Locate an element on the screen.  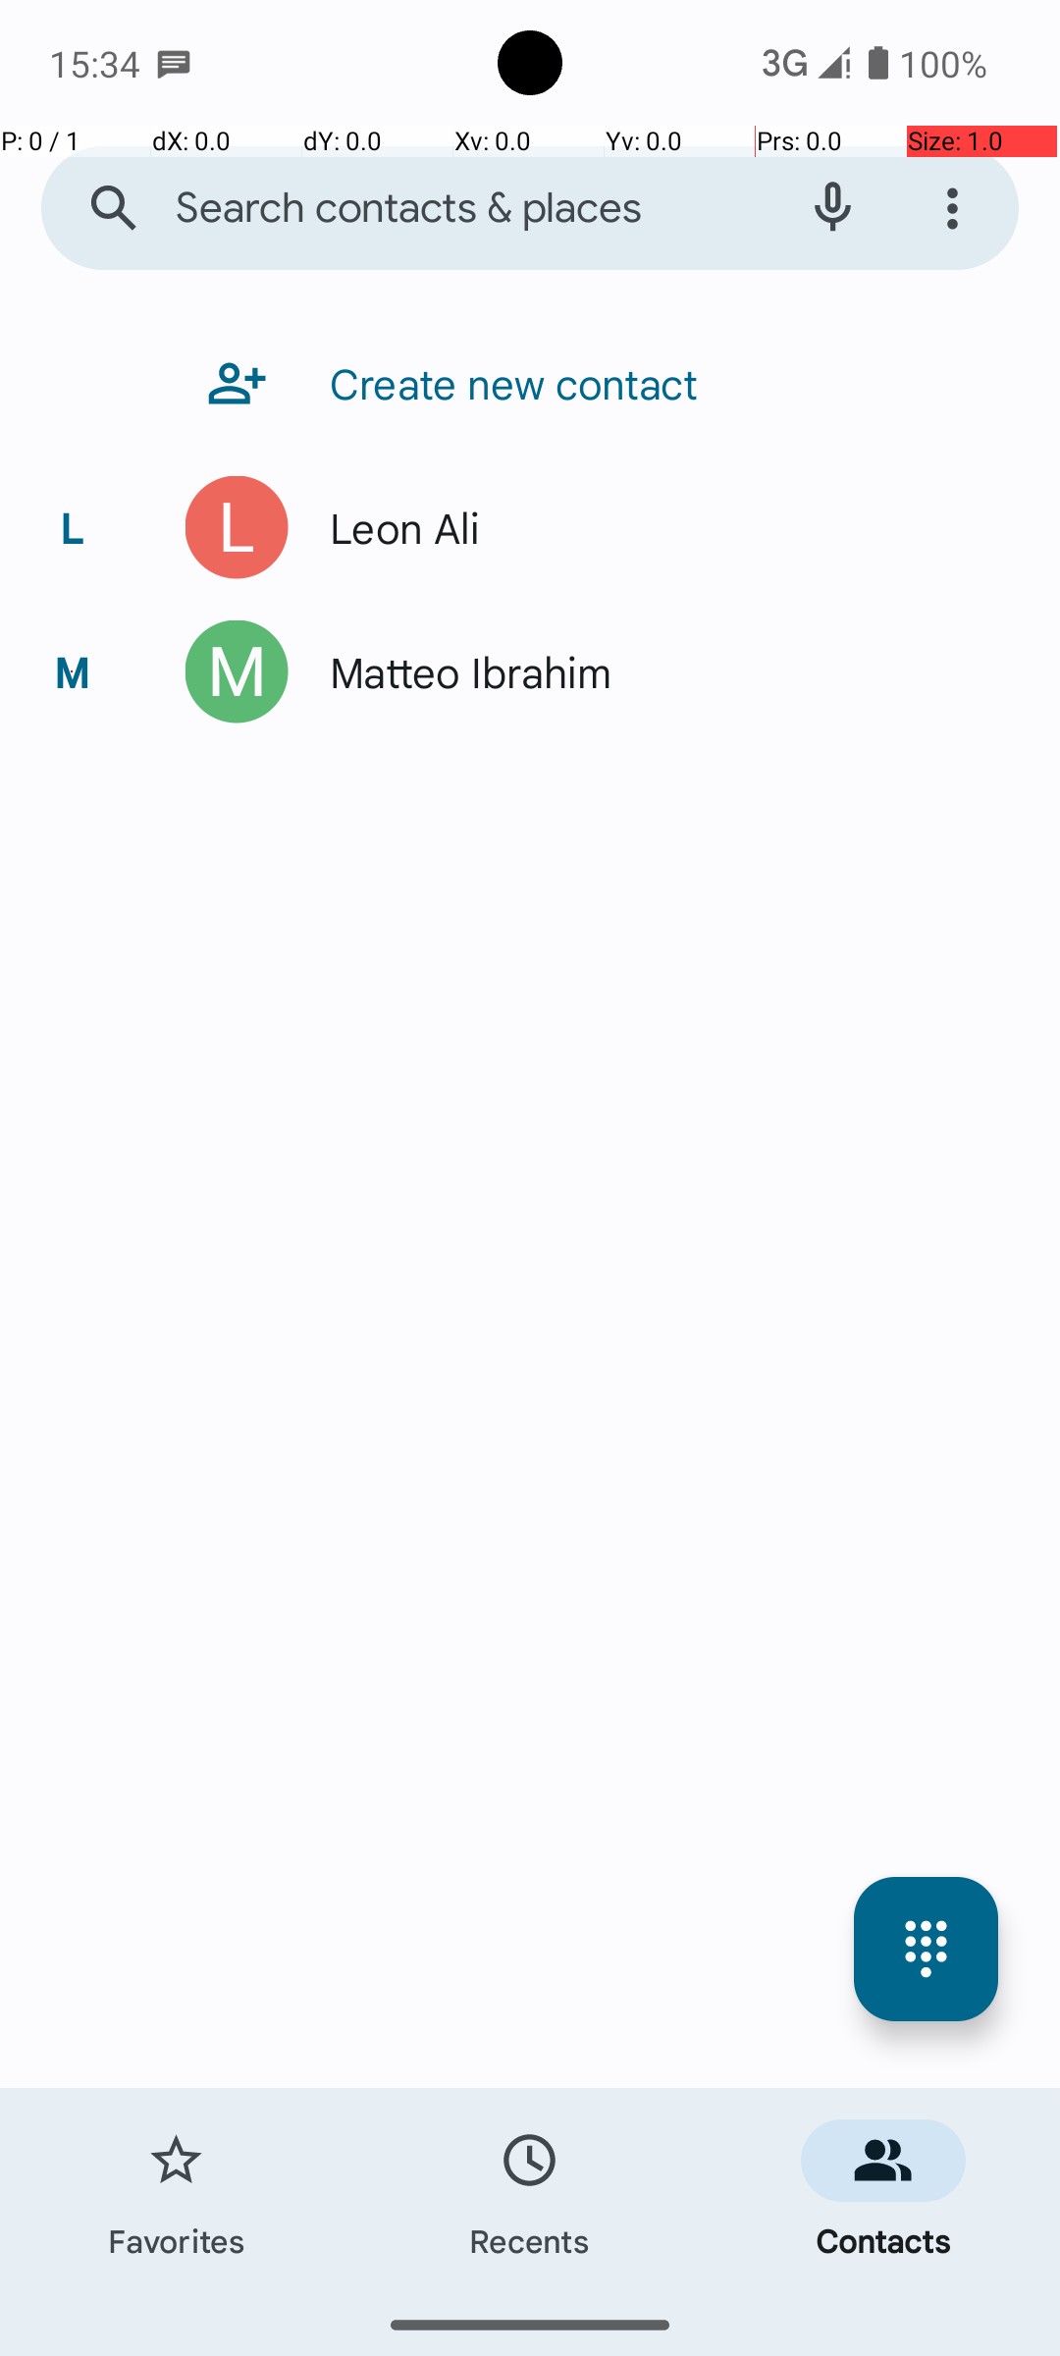
Quick contact for Matteo Ibrahim is located at coordinates (238, 671).